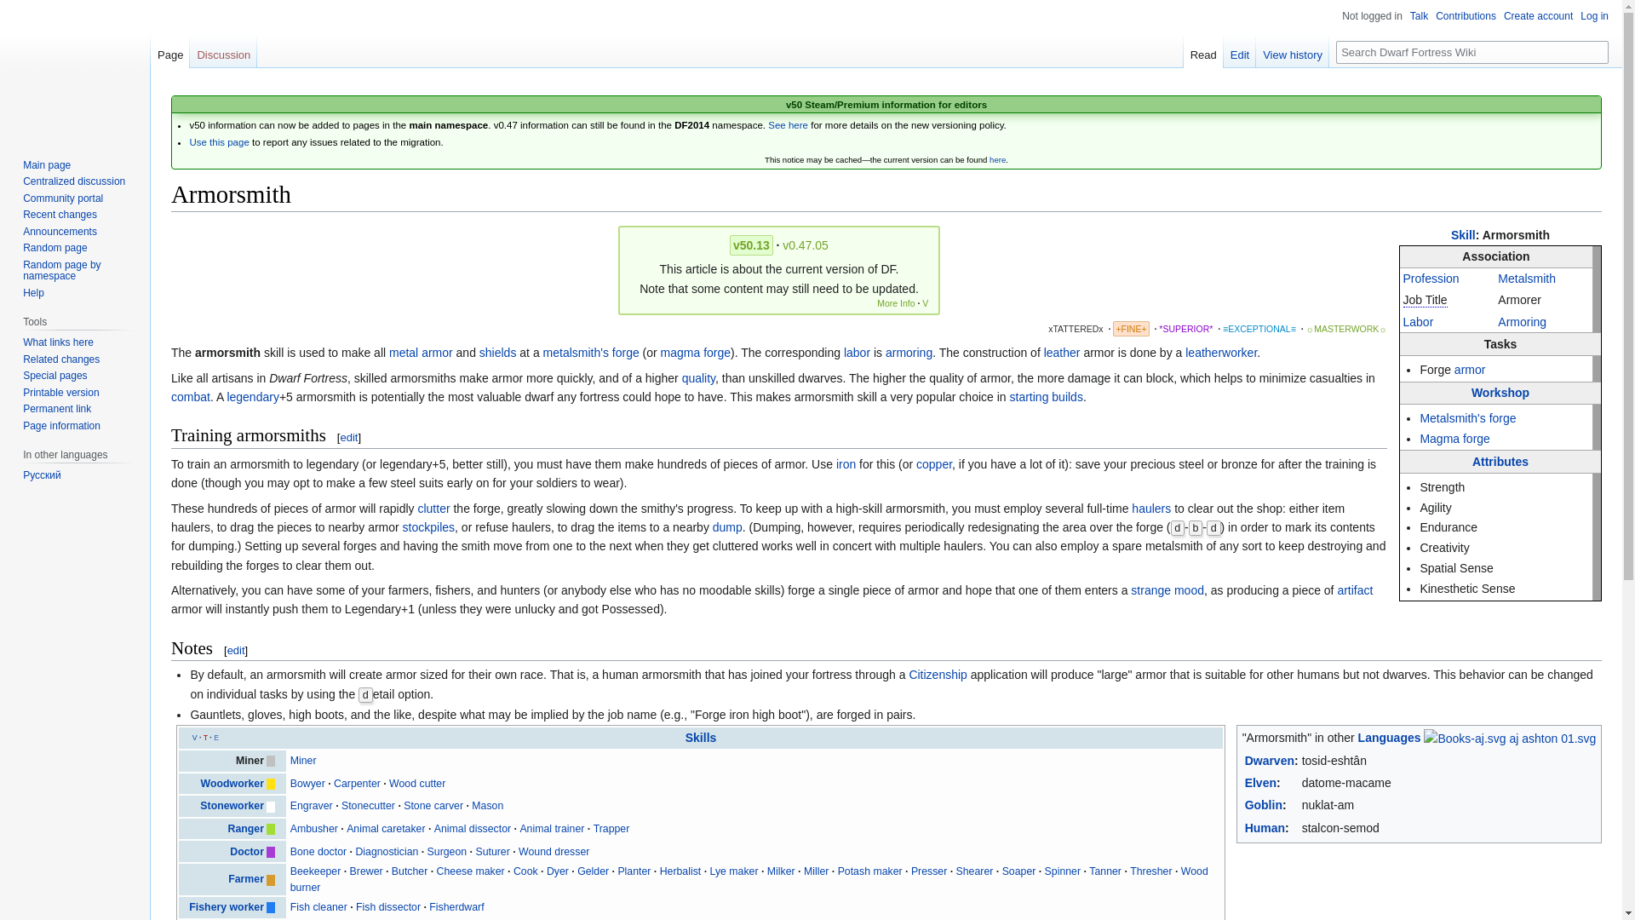  What do you see at coordinates (1500, 392) in the screenshot?
I see `Workshop` at bounding box center [1500, 392].